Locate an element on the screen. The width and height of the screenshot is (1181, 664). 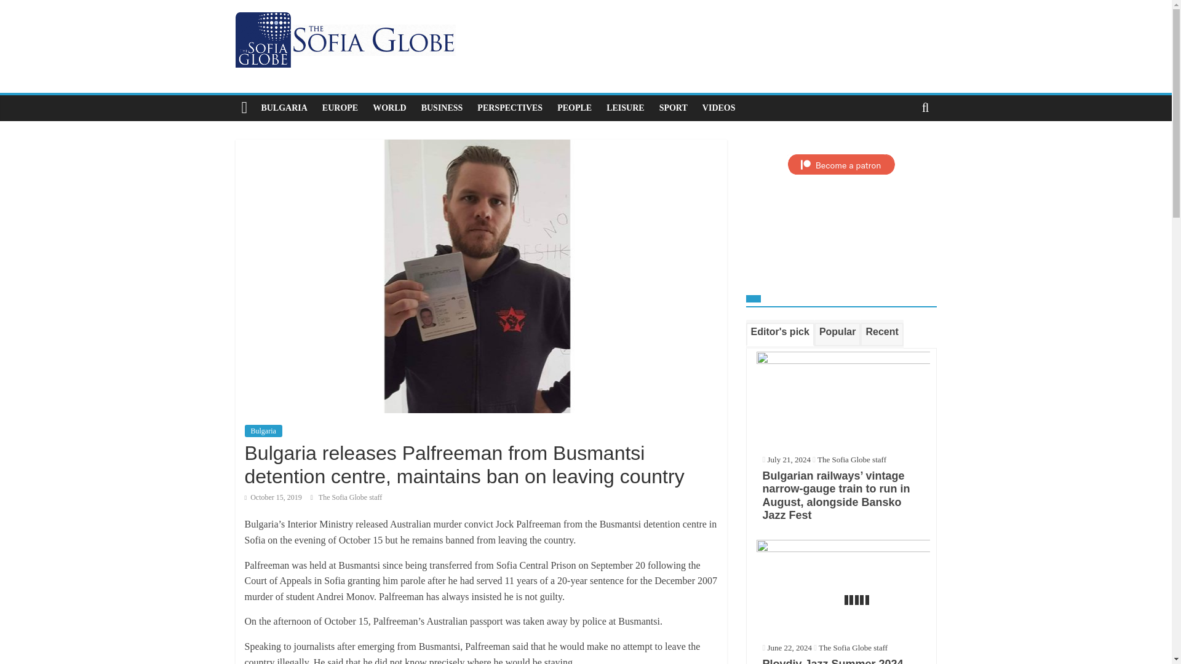
October 15, 2019 is located at coordinates (273, 497).